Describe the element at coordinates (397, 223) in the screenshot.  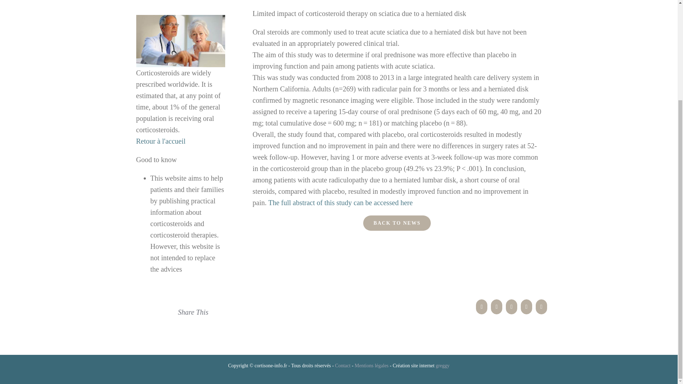
I see `BACK TO NEWS` at that location.